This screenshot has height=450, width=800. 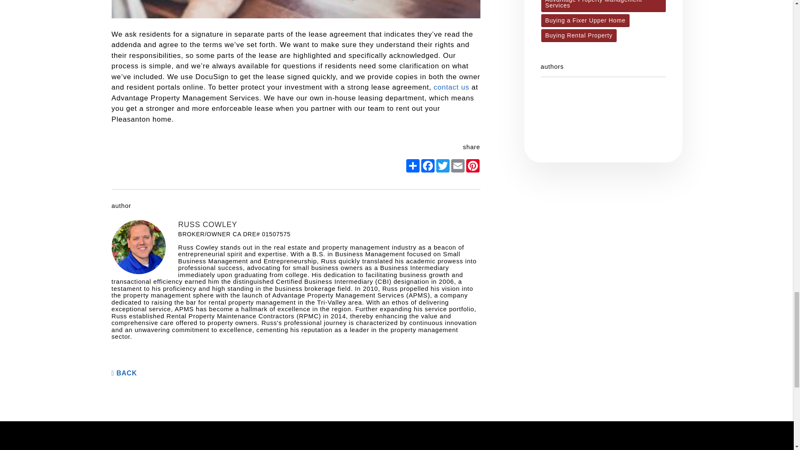 I want to click on opens in new window, so click(x=442, y=166).